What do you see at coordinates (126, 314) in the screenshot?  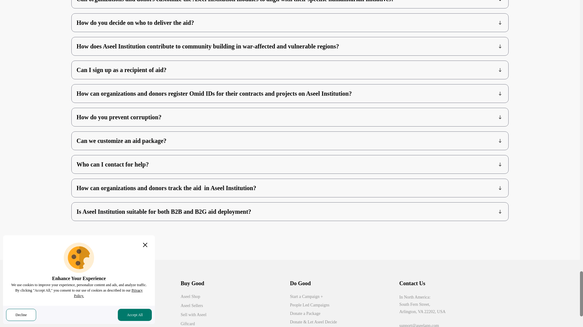 I see `Aseel Institution` at bounding box center [126, 314].